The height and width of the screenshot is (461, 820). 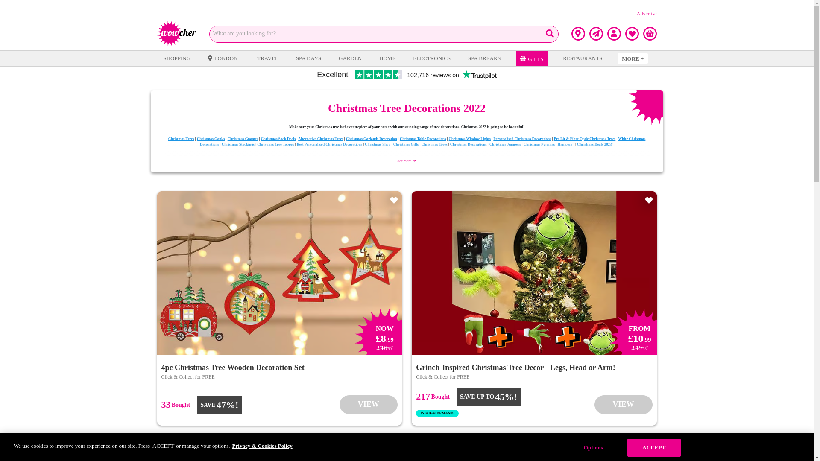 I want to click on ELECTRONICS, so click(x=431, y=58).